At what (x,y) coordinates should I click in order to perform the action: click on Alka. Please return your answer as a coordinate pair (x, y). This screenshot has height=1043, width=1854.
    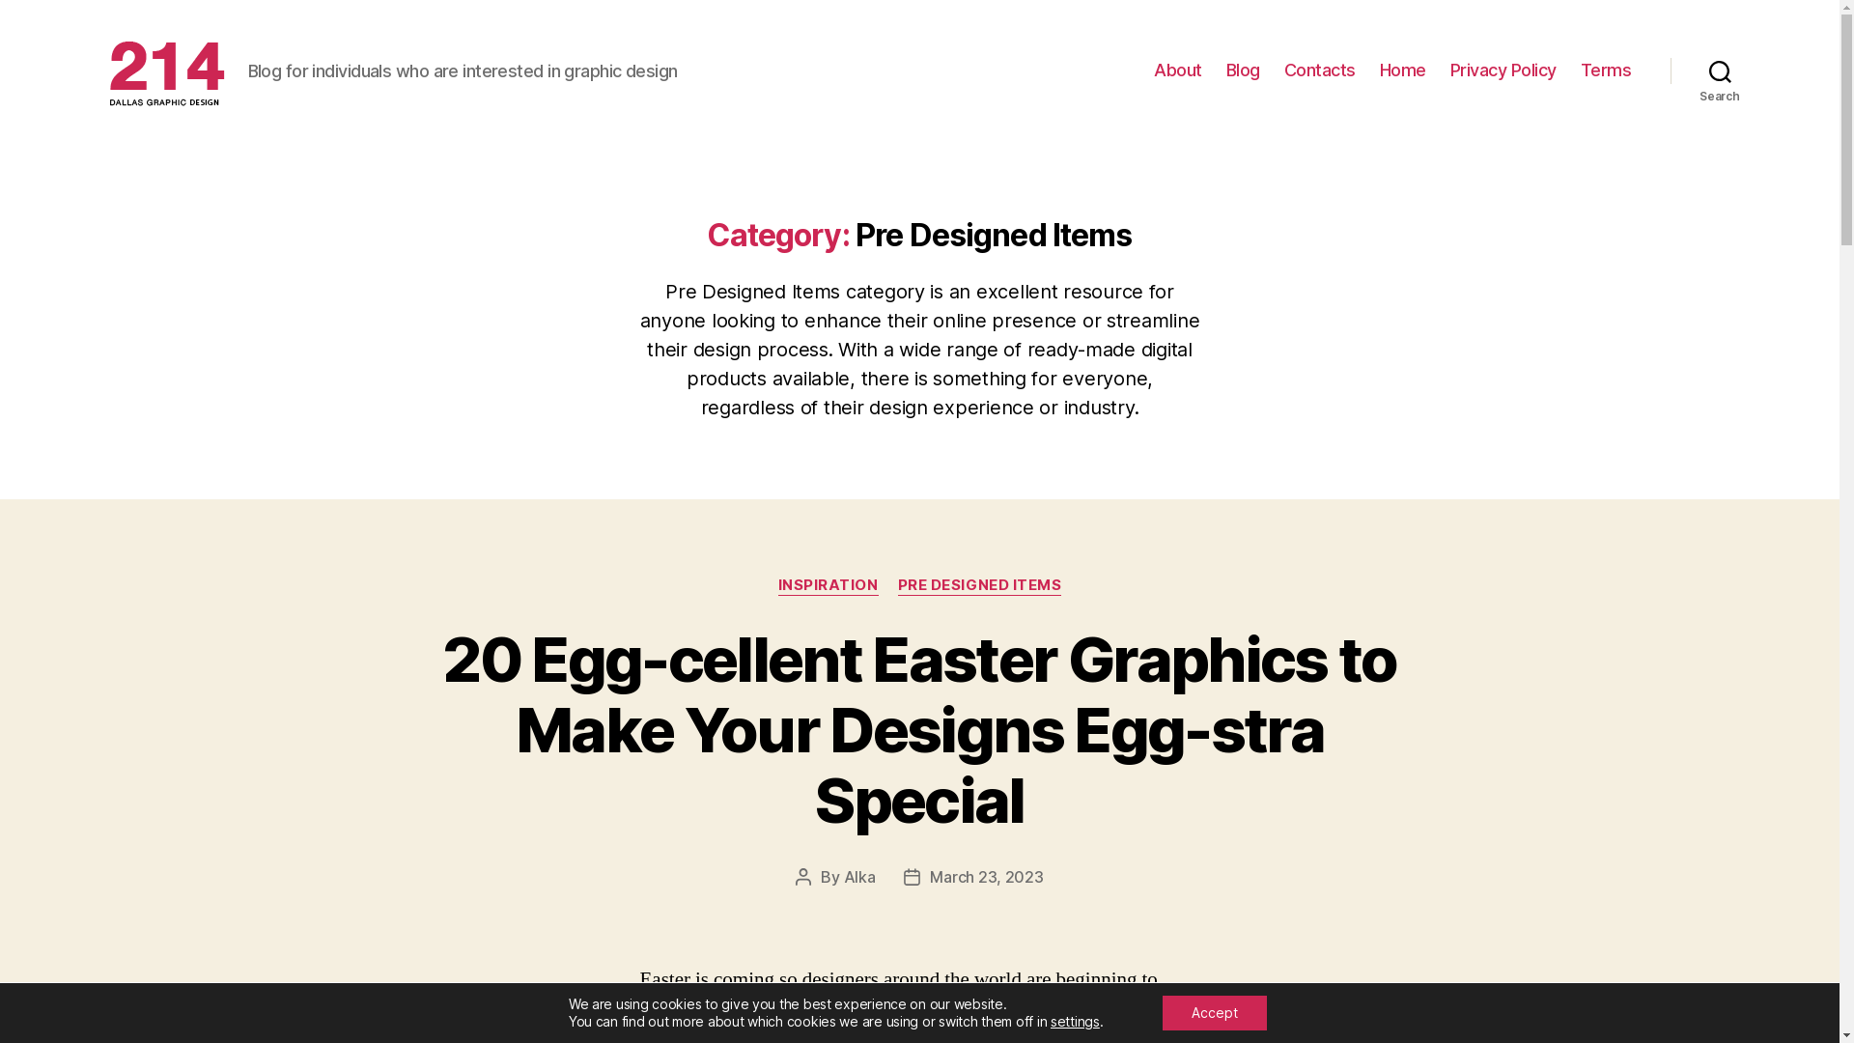
    Looking at the image, I should click on (859, 877).